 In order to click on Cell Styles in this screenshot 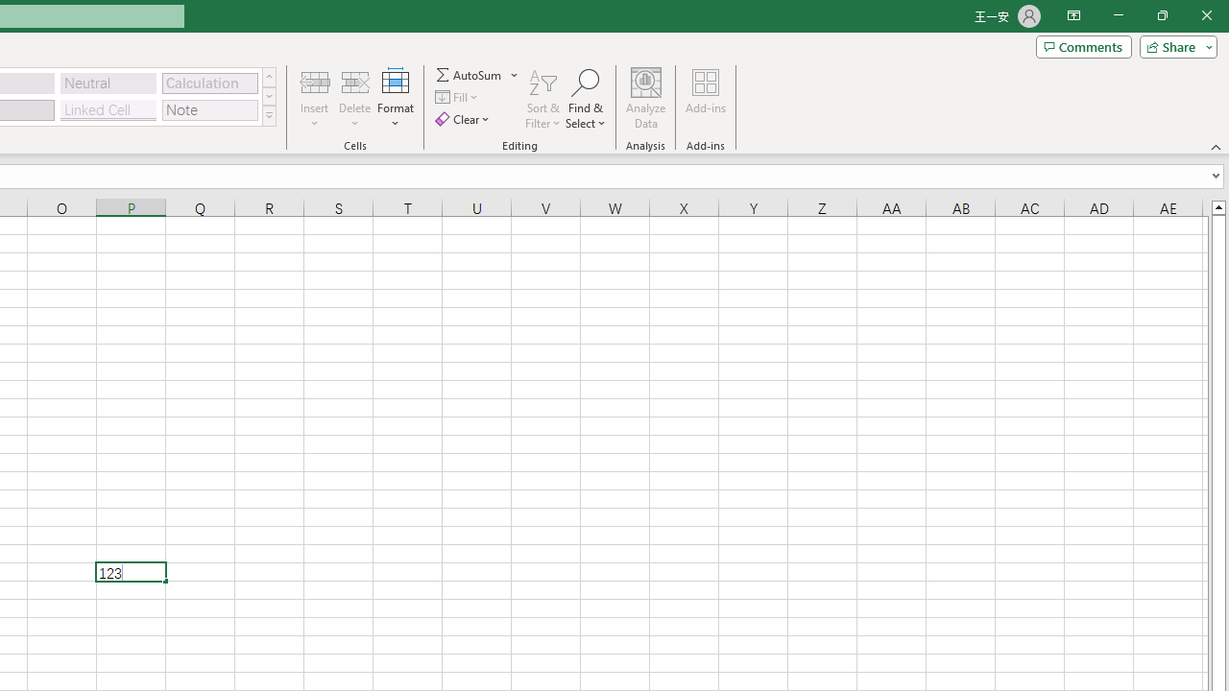, I will do `click(269, 115)`.